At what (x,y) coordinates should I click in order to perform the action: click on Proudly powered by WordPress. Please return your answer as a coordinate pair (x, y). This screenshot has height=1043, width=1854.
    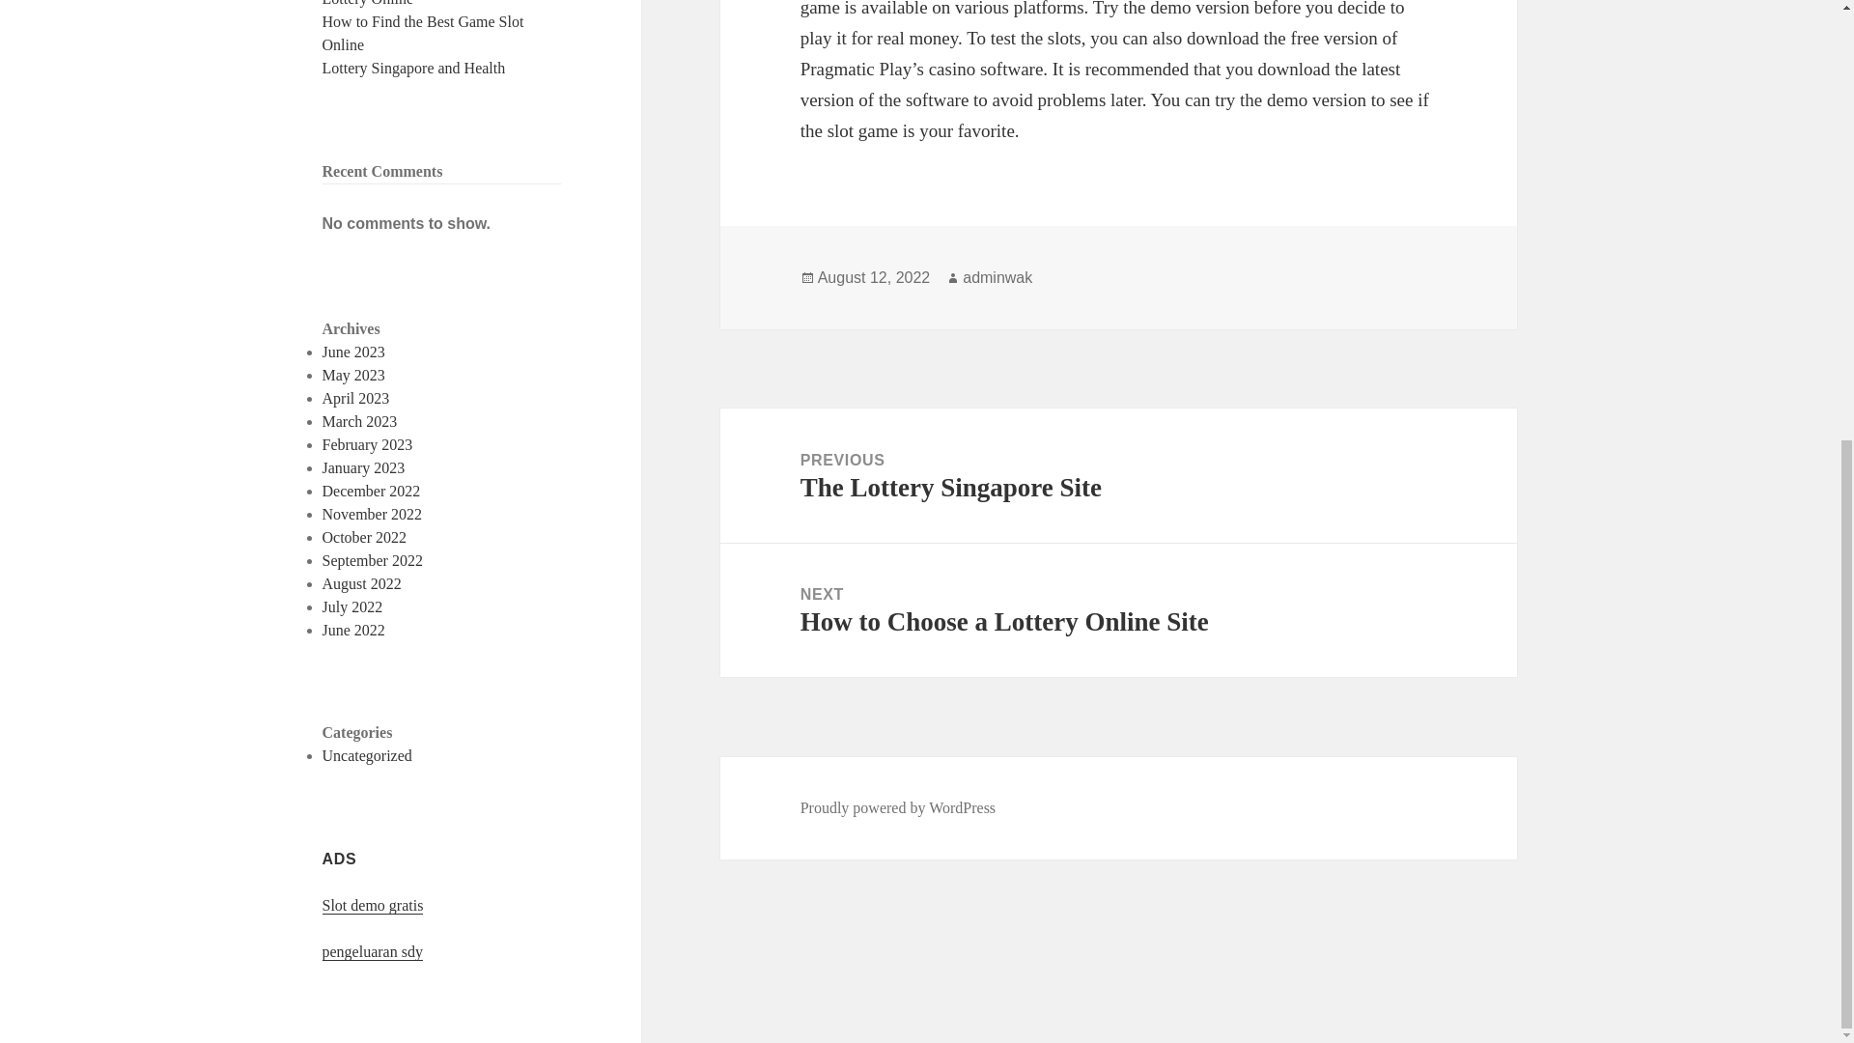
    Looking at the image, I should click on (873, 278).